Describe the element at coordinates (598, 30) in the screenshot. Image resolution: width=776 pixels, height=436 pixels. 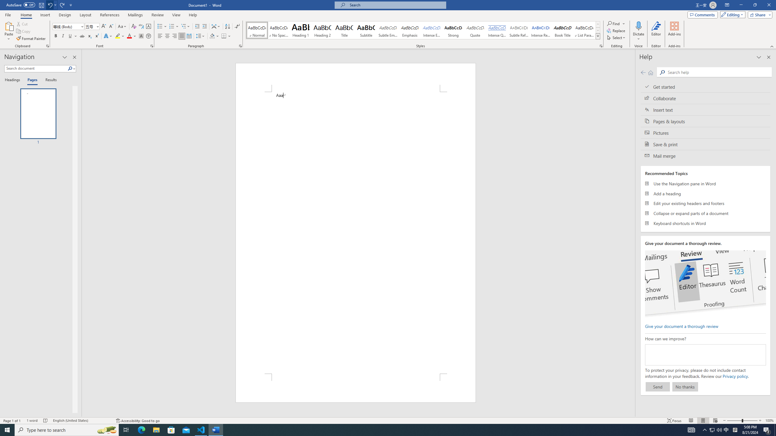
I see `Row Down` at that location.